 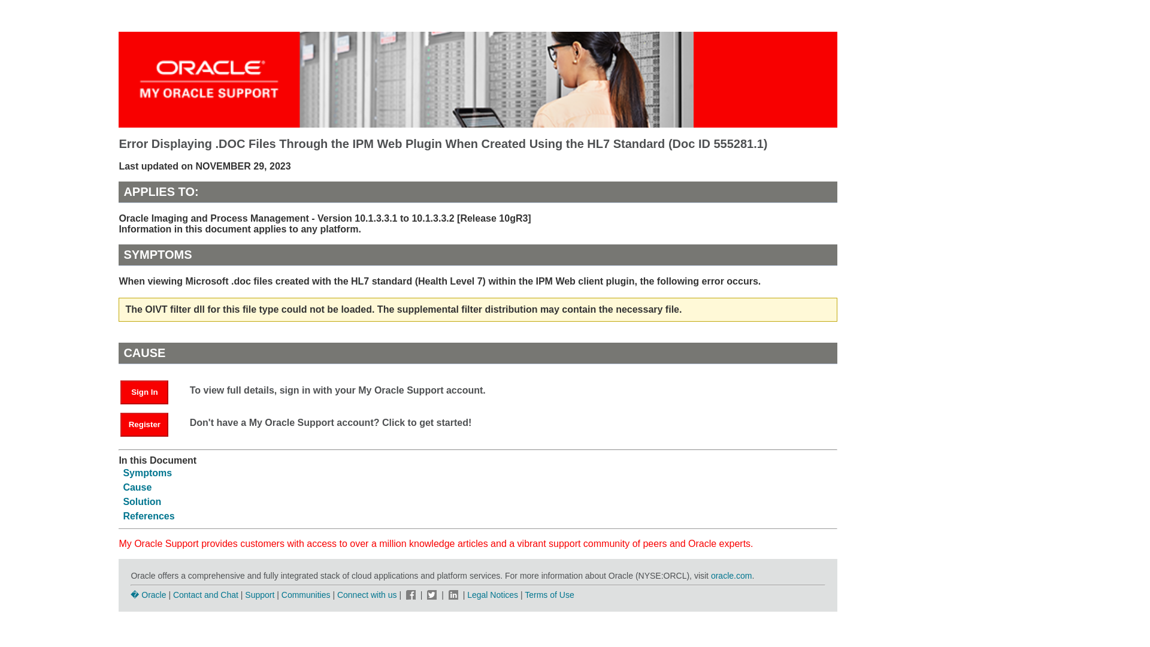 What do you see at coordinates (731, 575) in the screenshot?
I see `oracle.com` at bounding box center [731, 575].